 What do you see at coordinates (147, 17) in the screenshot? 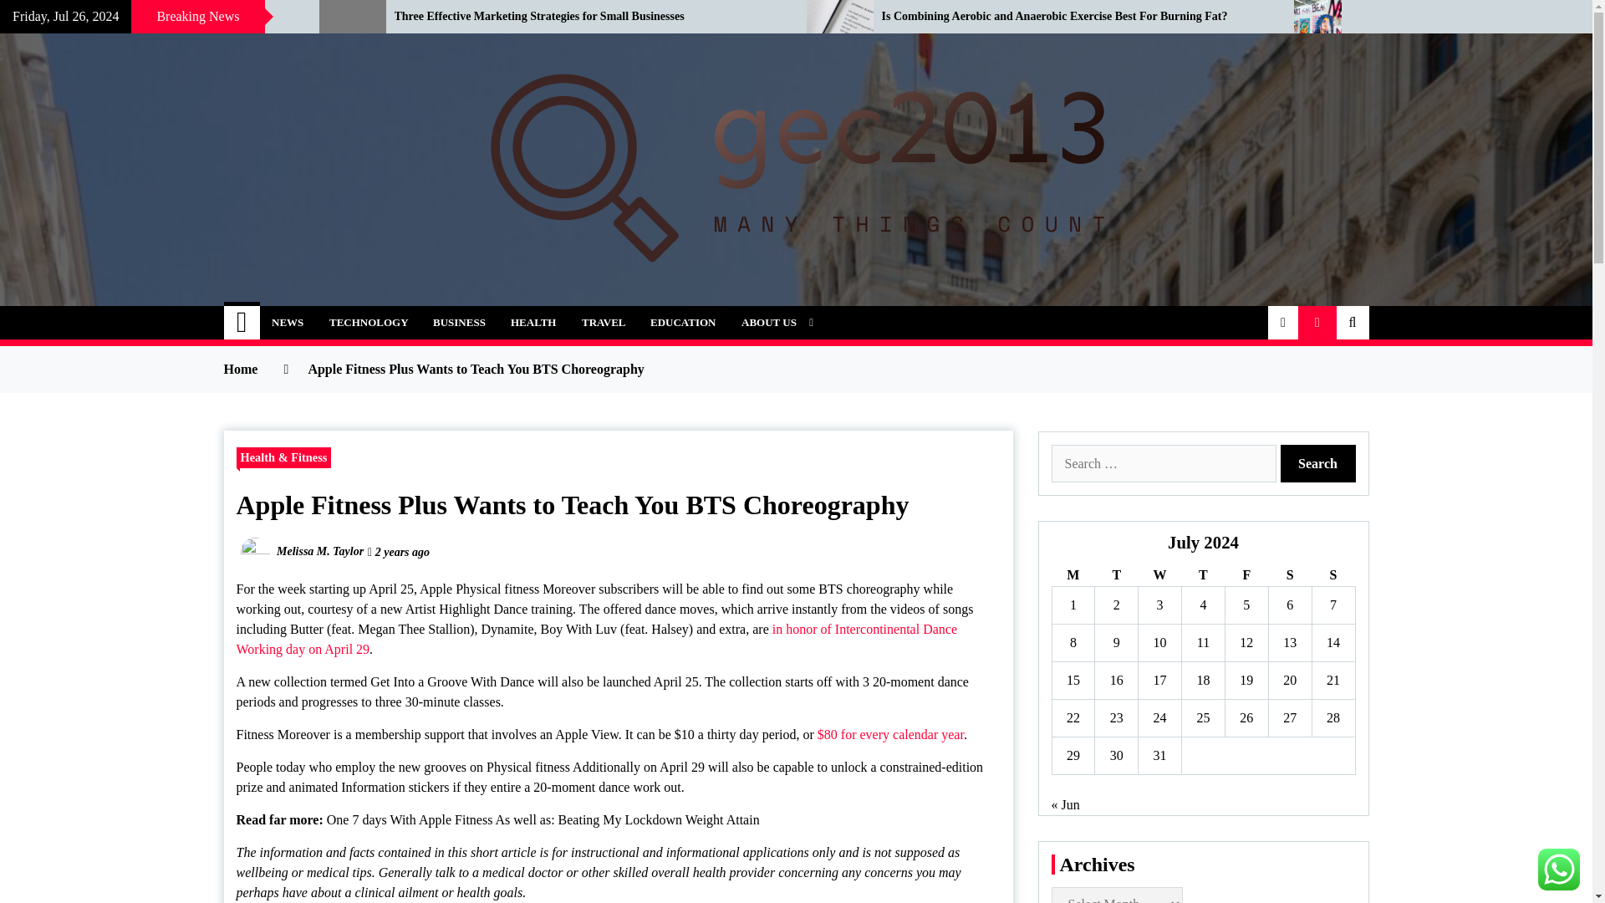
I see `Breaking News From the World of Entertainment` at bounding box center [147, 17].